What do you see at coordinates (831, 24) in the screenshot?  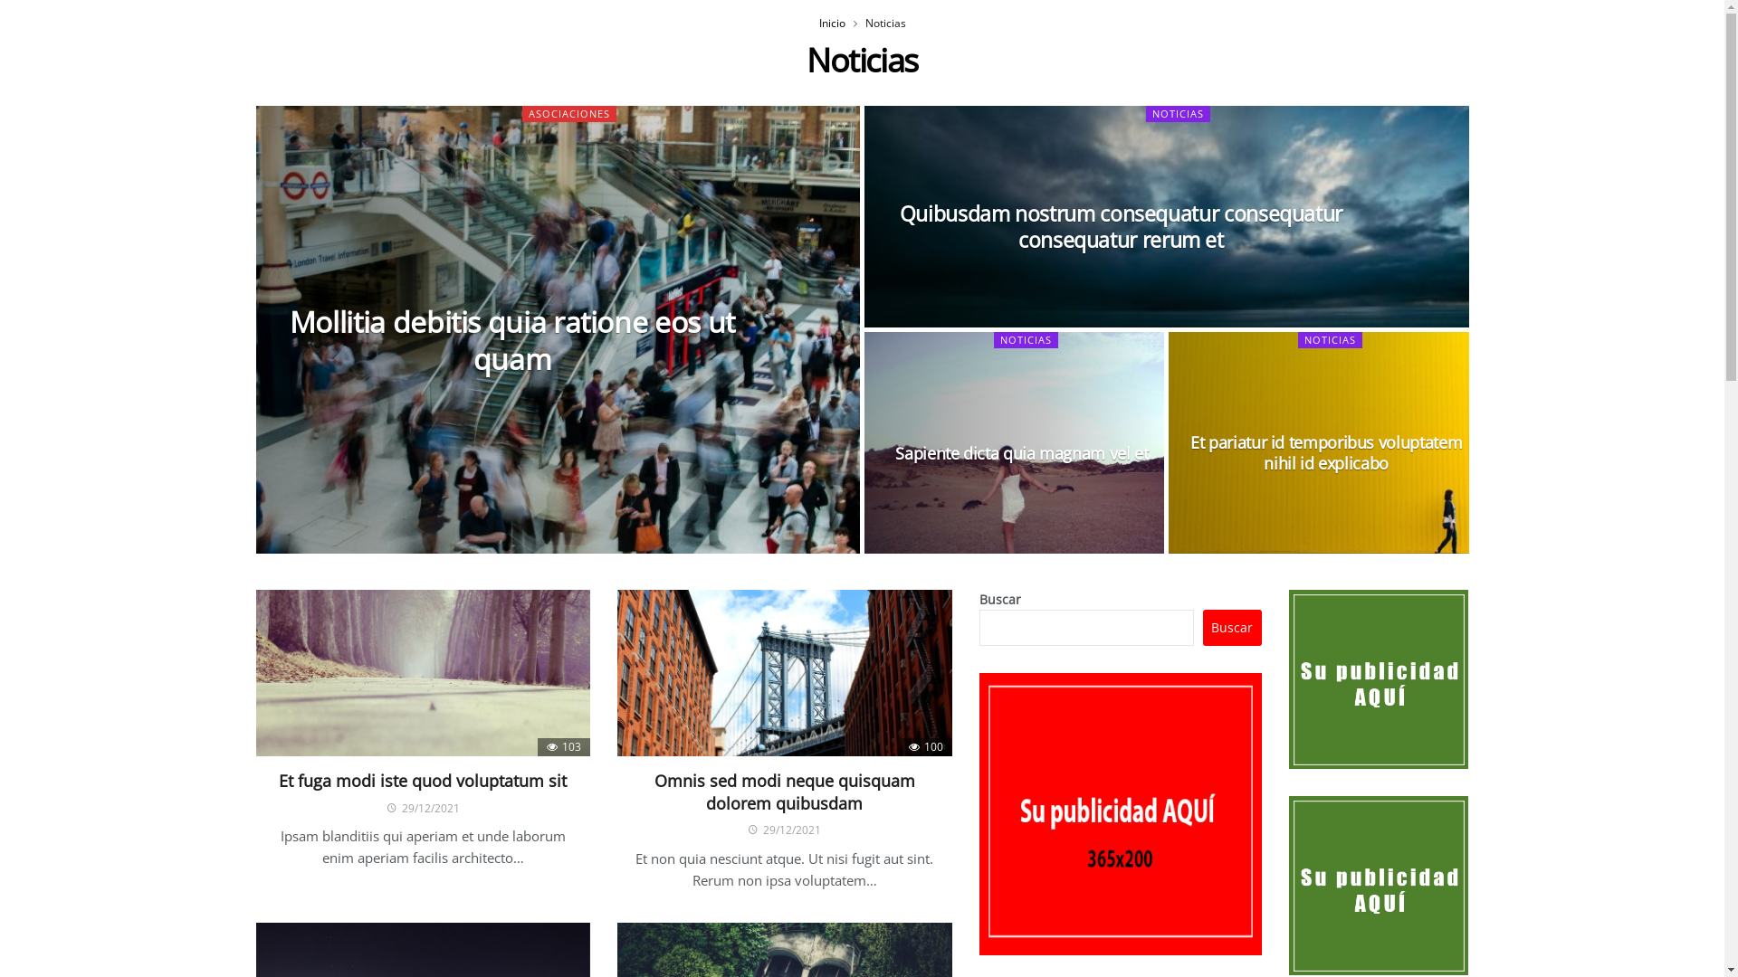 I see `Inicio` at bounding box center [831, 24].